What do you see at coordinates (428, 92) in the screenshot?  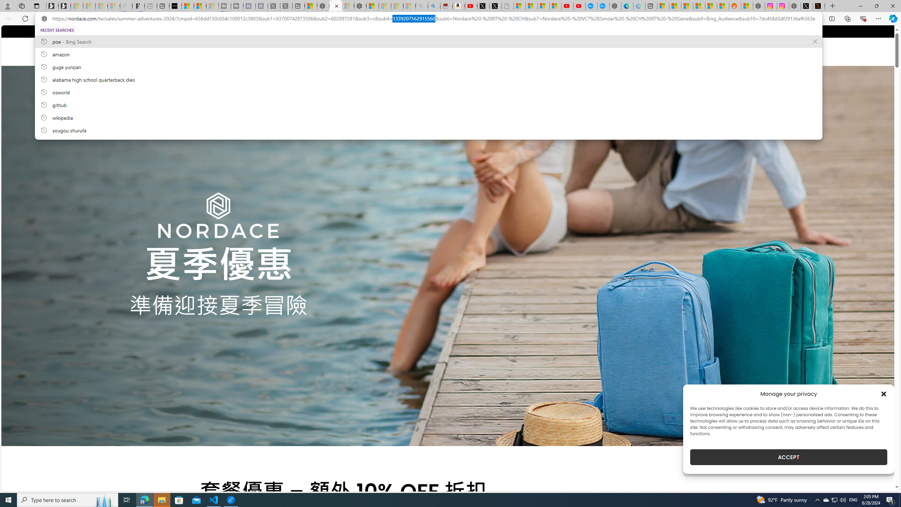 I see `osworld, recent searches from history` at bounding box center [428, 92].